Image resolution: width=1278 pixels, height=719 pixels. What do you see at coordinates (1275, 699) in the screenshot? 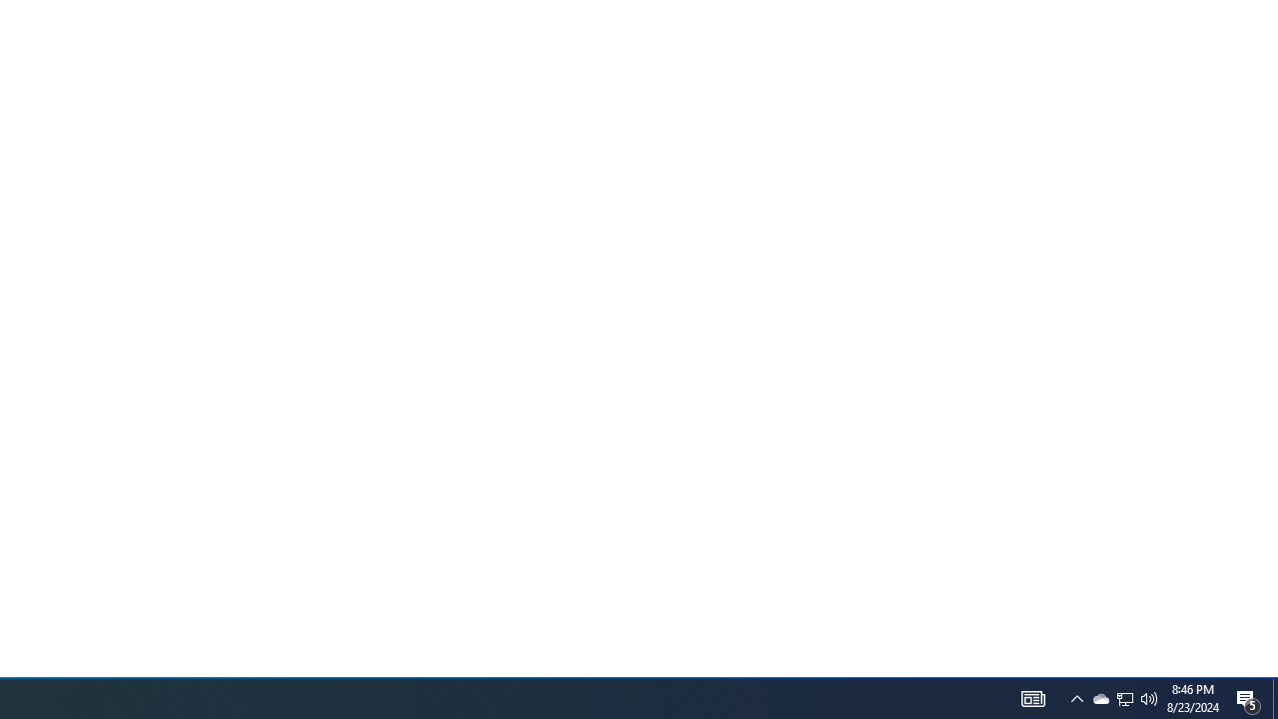
I see `AutomationID: 4105` at bounding box center [1275, 699].